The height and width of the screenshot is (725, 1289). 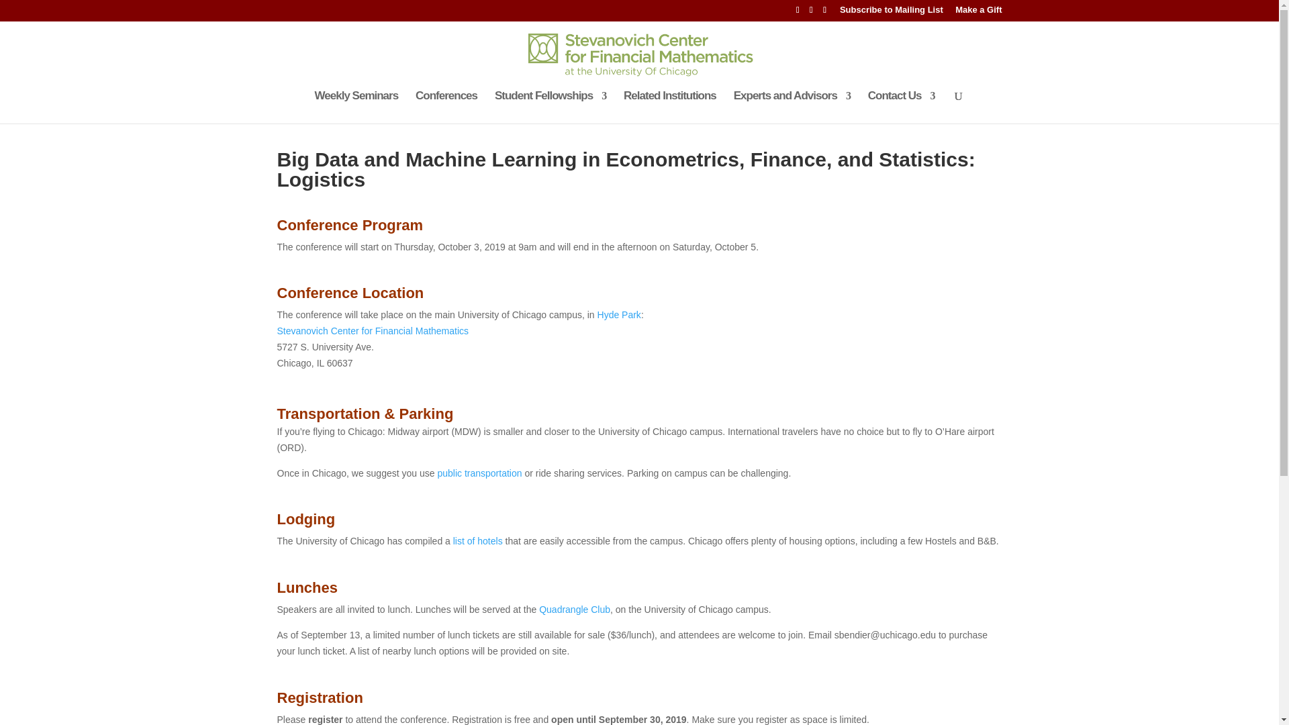 What do you see at coordinates (977, 13) in the screenshot?
I see `Make a Gift` at bounding box center [977, 13].